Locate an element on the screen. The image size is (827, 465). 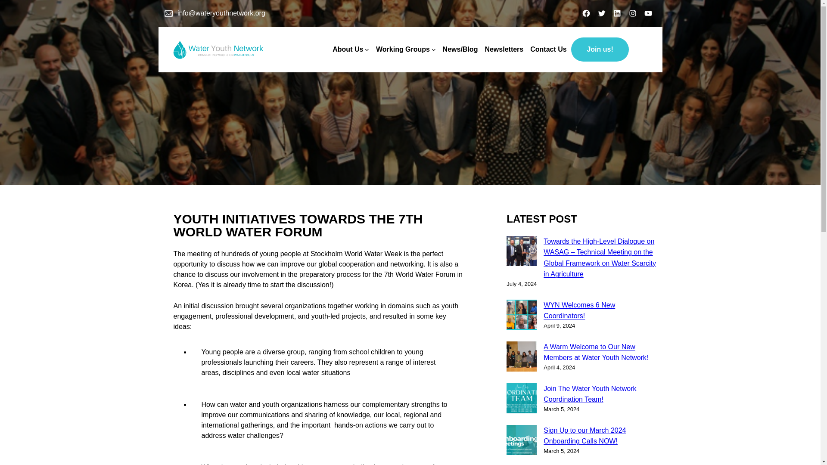
Sign Up to our March 2024 Onboarding Calls NOW! is located at coordinates (584, 436).